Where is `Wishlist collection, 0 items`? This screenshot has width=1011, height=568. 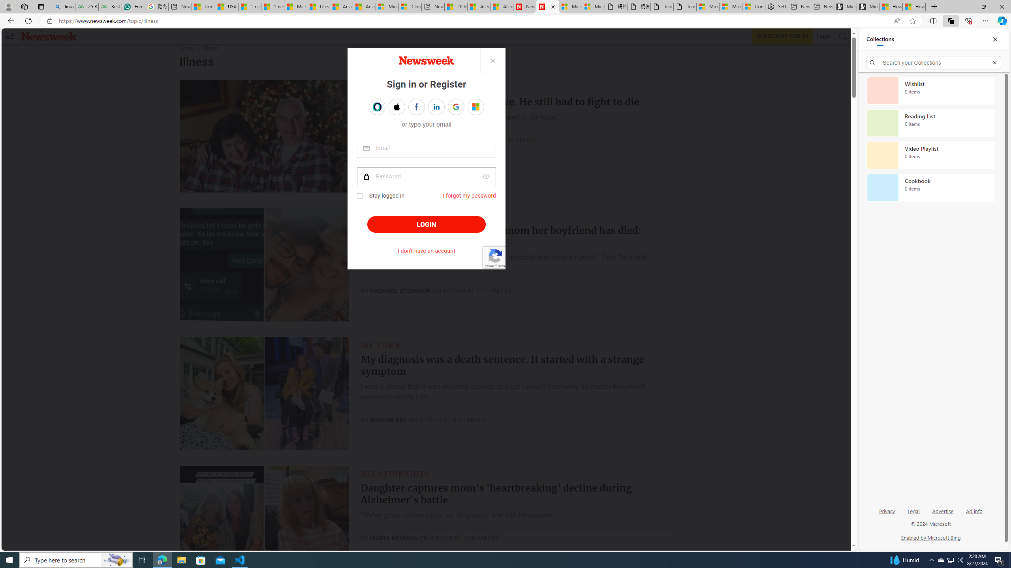 Wishlist collection, 0 items is located at coordinates (930, 90).